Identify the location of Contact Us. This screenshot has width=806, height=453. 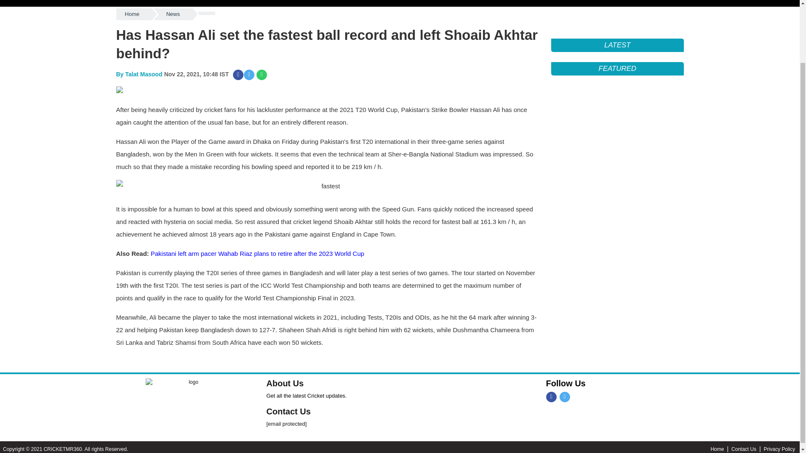
(747, 449).